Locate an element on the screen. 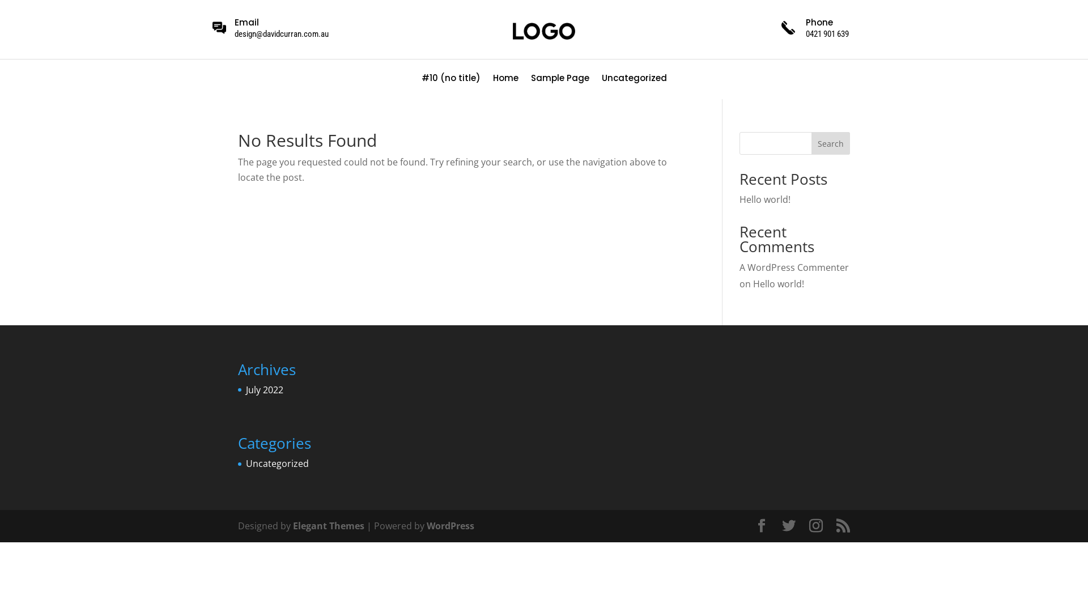 This screenshot has height=612, width=1088. Elegant Themes is located at coordinates (329, 526).